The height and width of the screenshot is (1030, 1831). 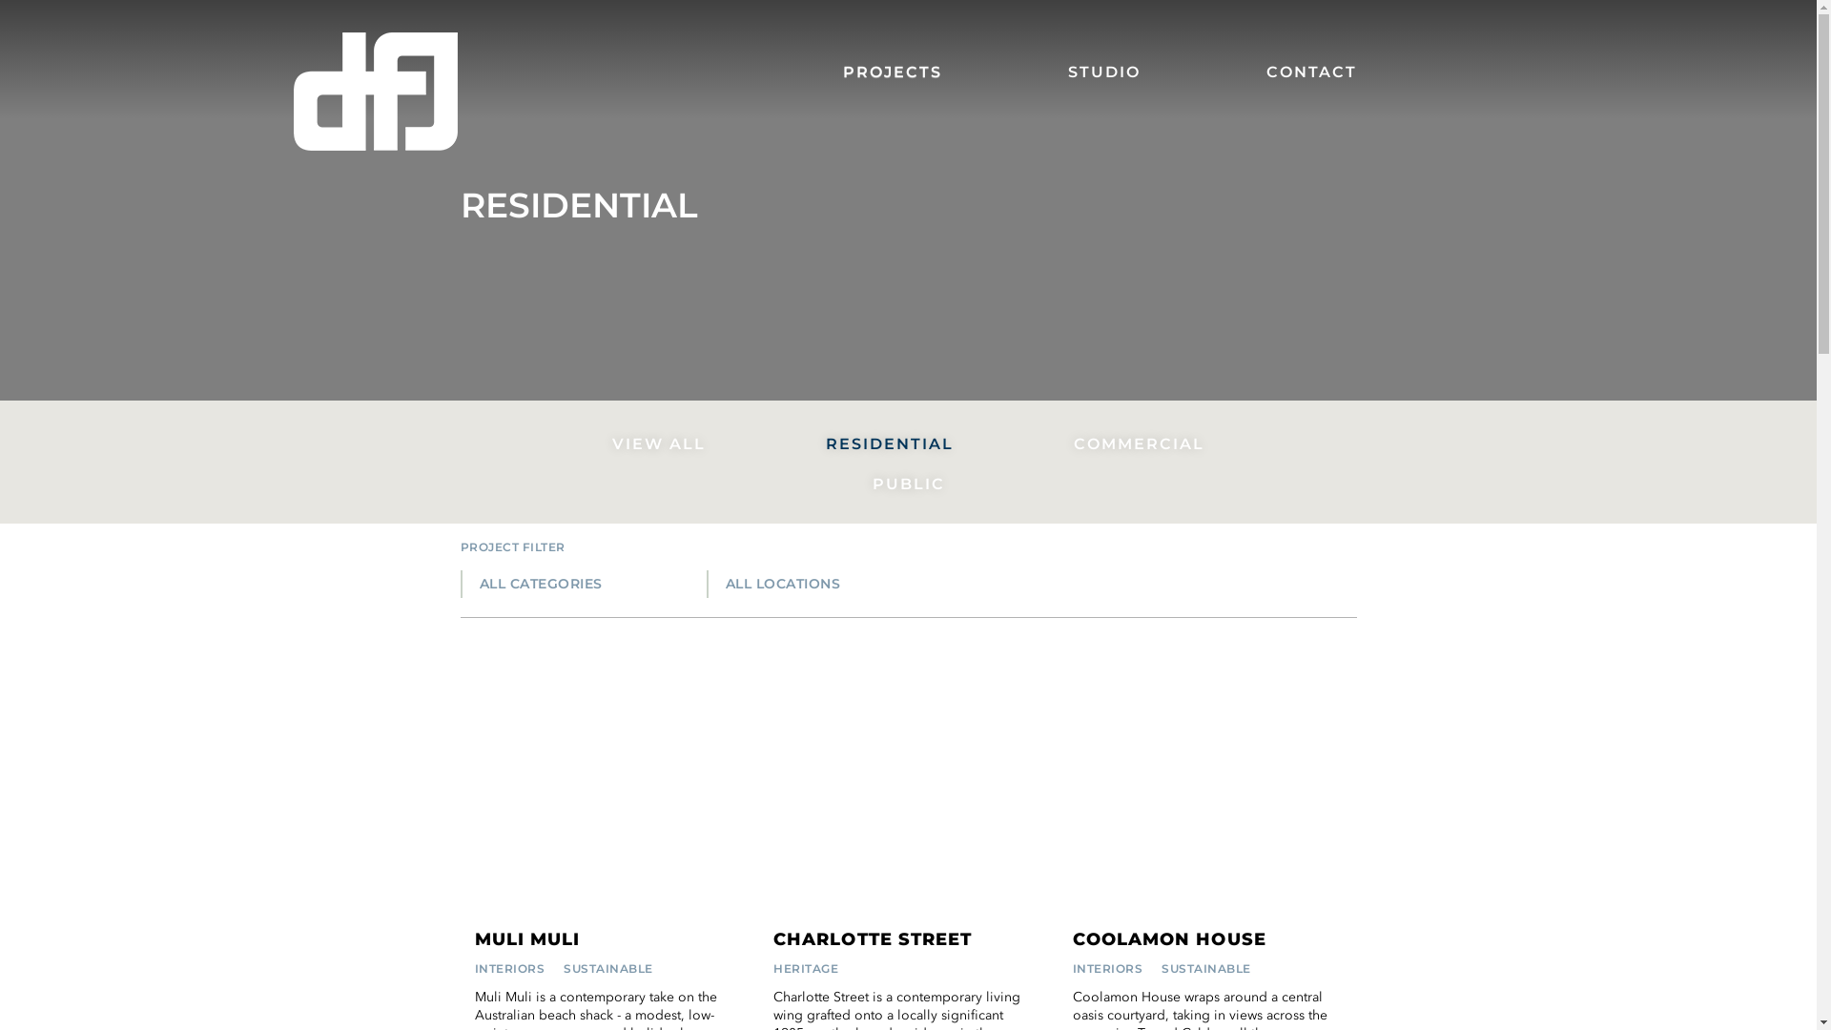 What do you see at coordinates (608, 969) in the screenshot?
I see `SUSTAINABLE` at bounding box center [608, 969].